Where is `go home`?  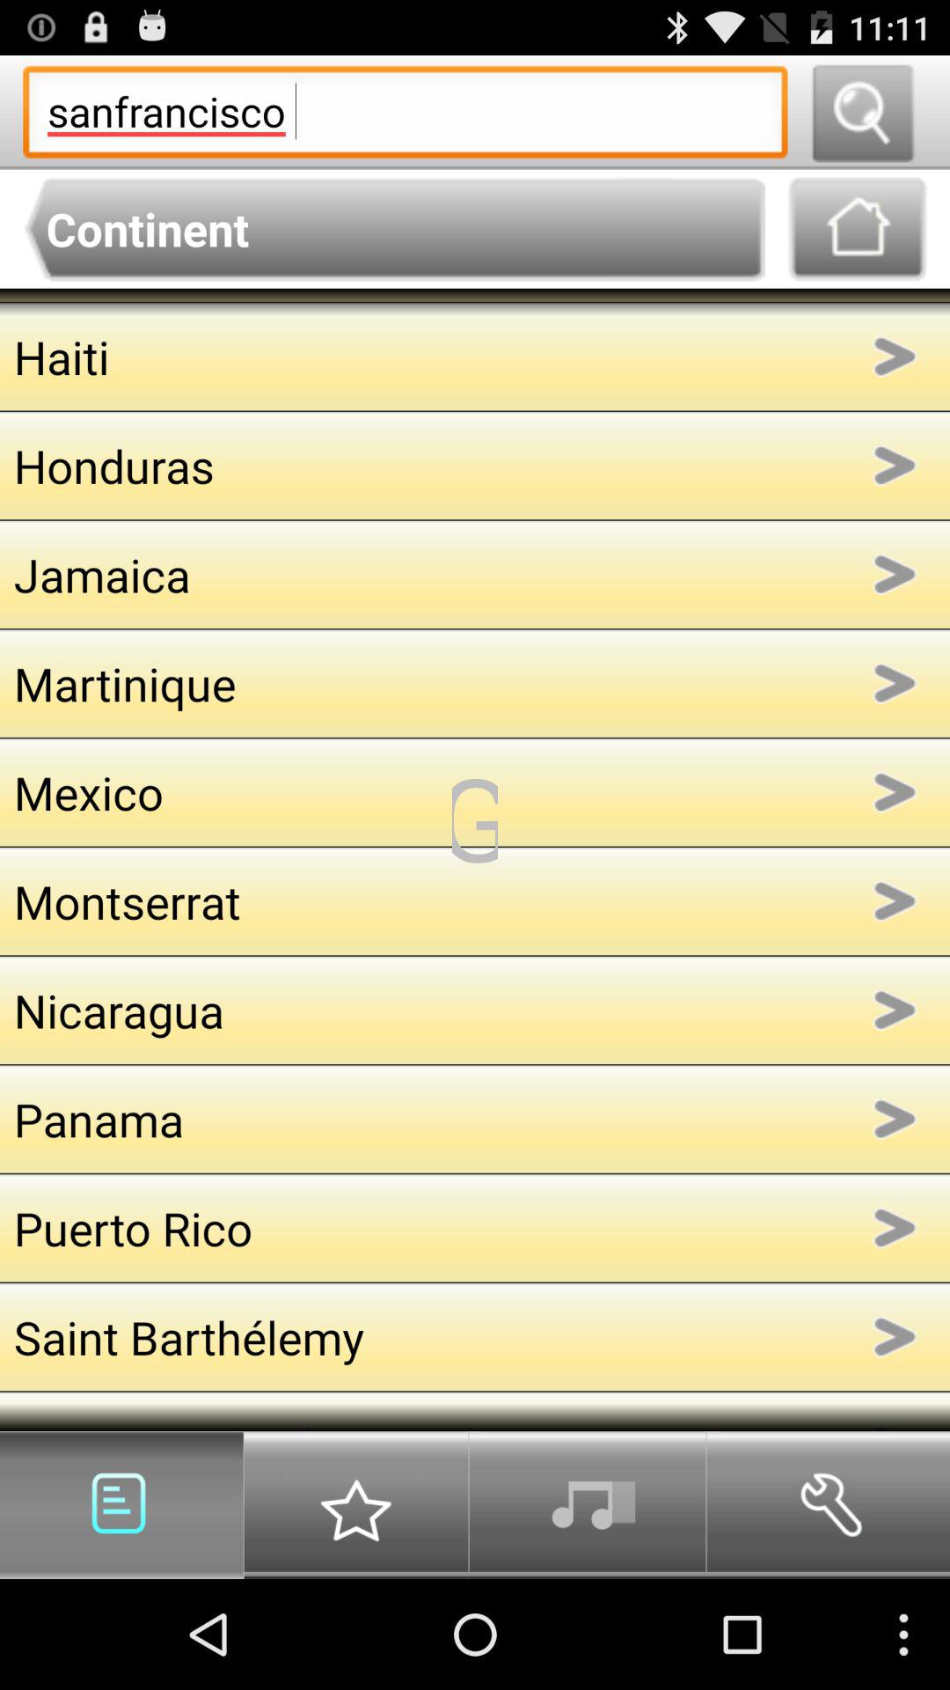
go home is located at coordinates (857, 229).